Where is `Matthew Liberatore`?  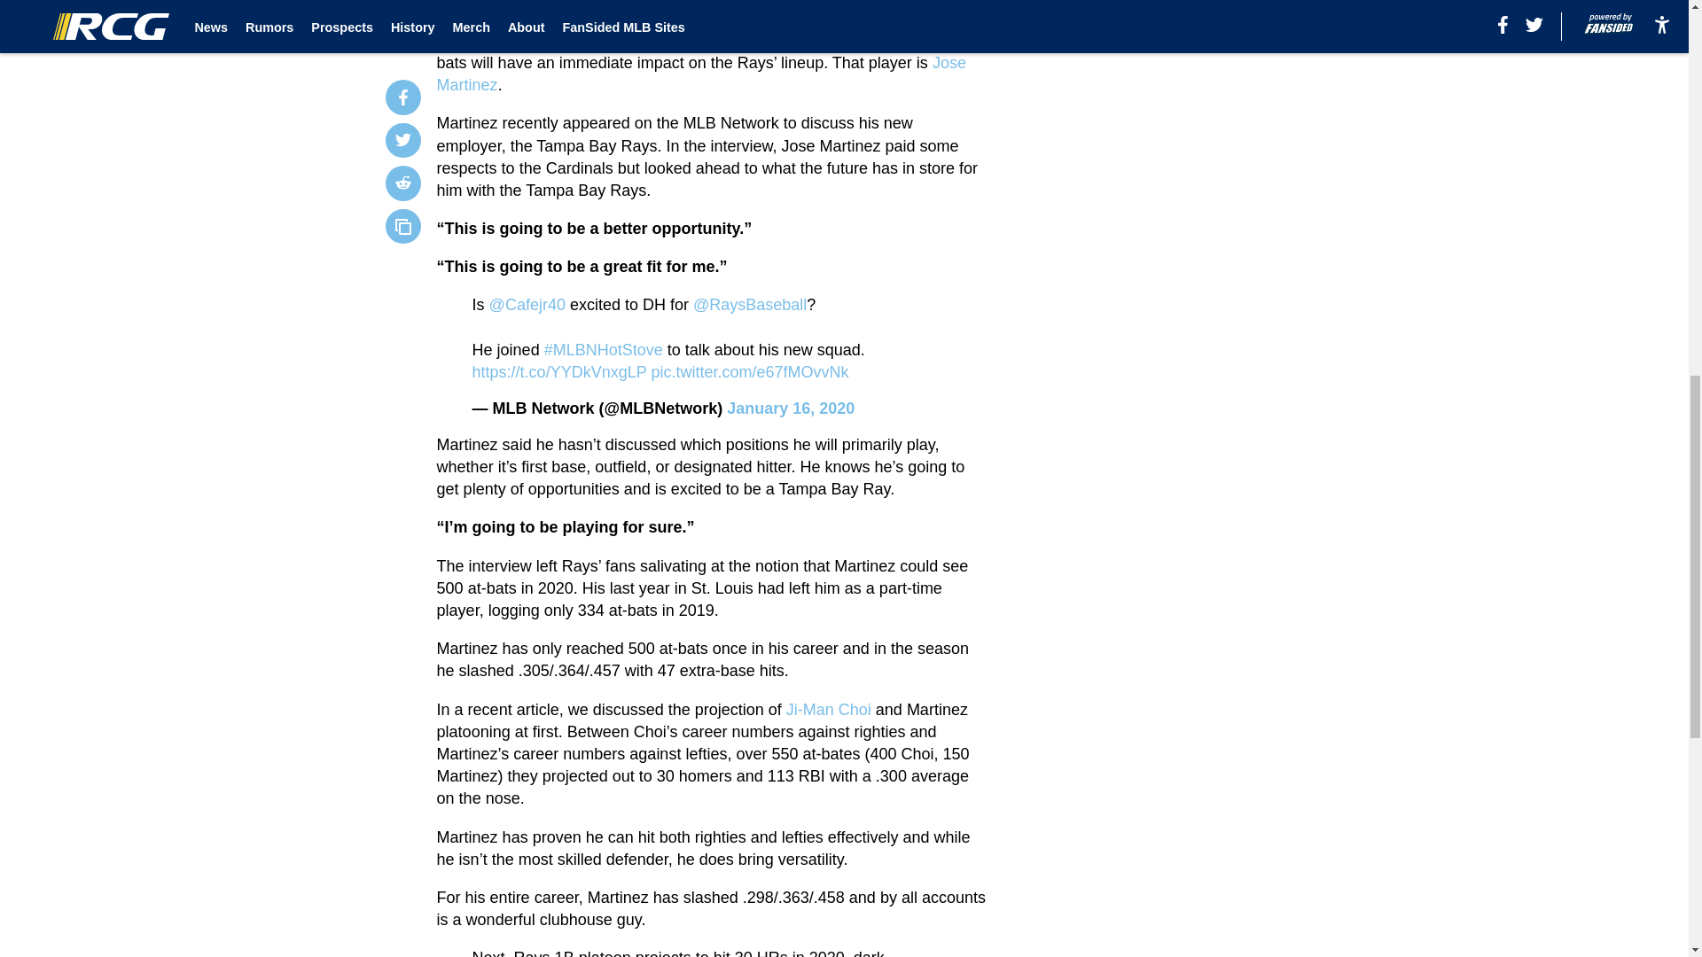
Matthew Liberatore is located at coordinates (675, 29).